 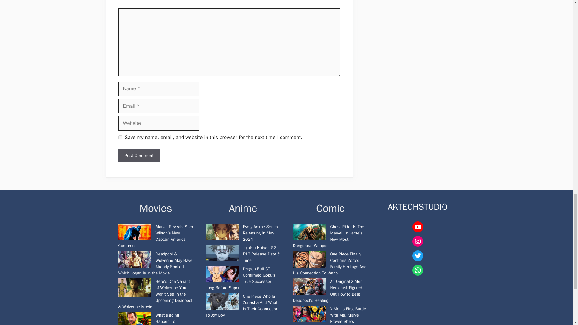 What do you see at coordinates (120, 137) in the screenshot?
I see `yes` at bounding box center [120, 137].